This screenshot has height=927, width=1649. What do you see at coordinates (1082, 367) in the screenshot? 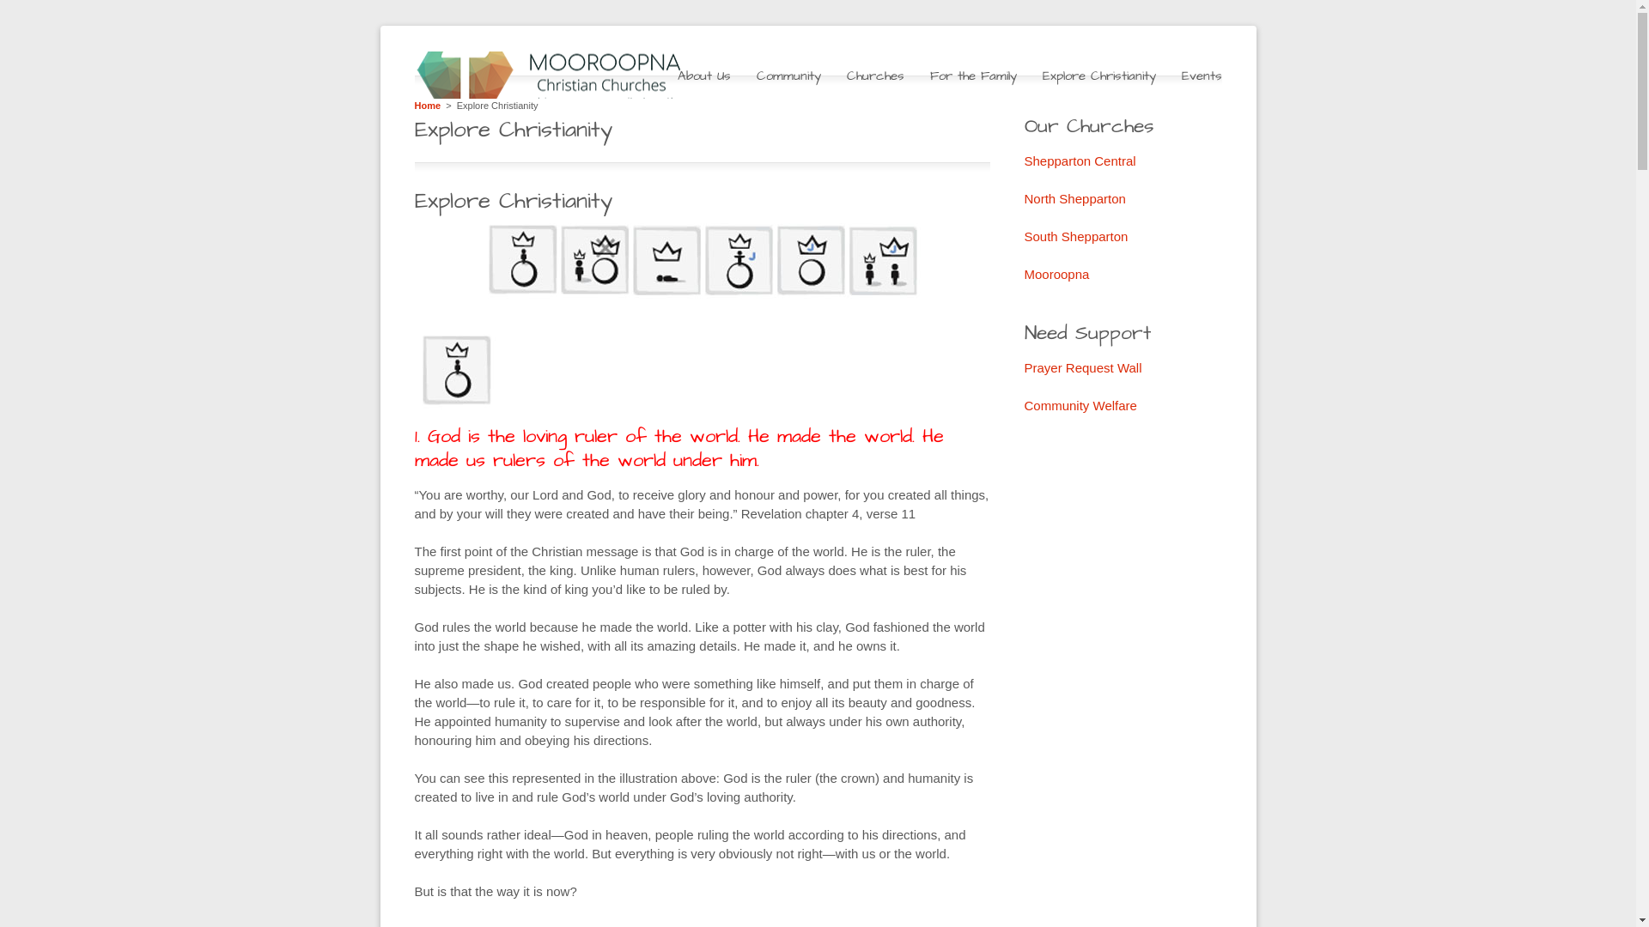
I see `Prayer Request Wall` at bounding box center [1082, 367].